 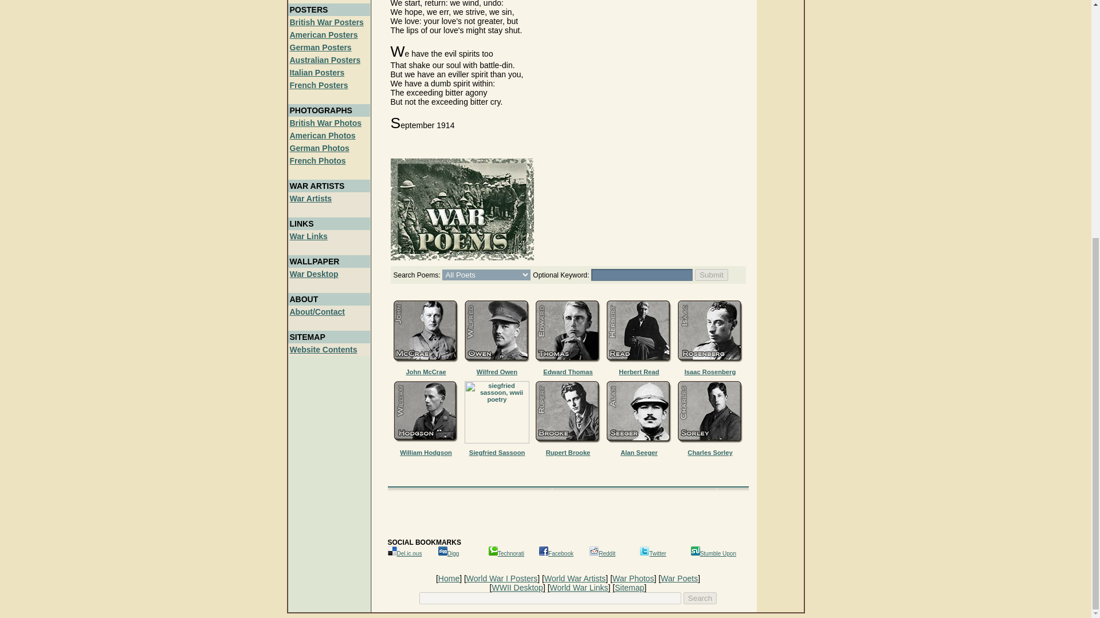 I want to click on Submit, so click(x=711, y=275).